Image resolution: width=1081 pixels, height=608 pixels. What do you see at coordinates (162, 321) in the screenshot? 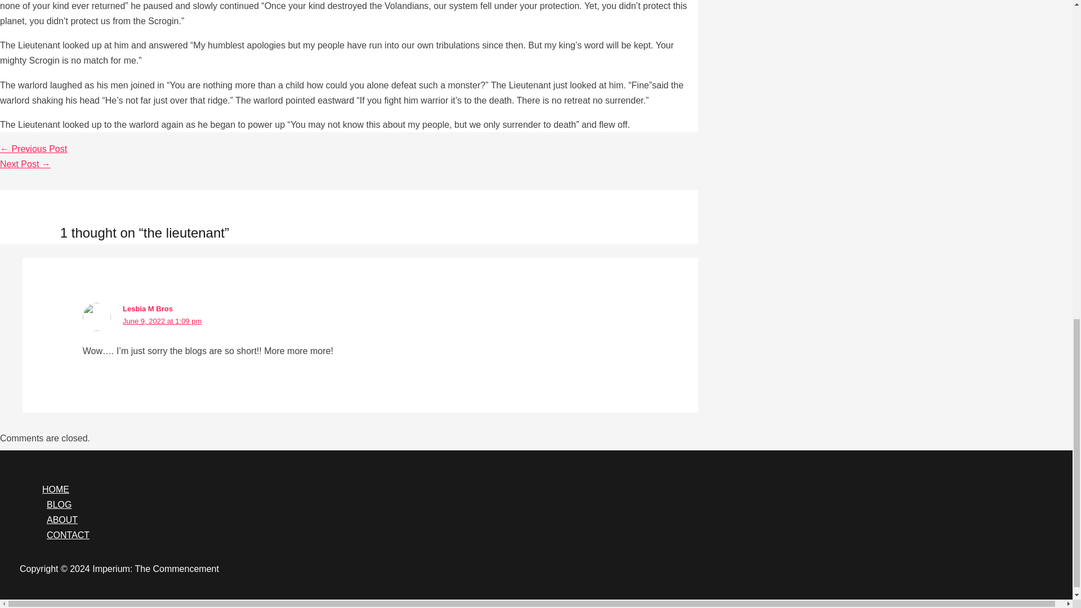
I see `June 9, 2022 at 1:09 pm` at bounding box center [162, 321].